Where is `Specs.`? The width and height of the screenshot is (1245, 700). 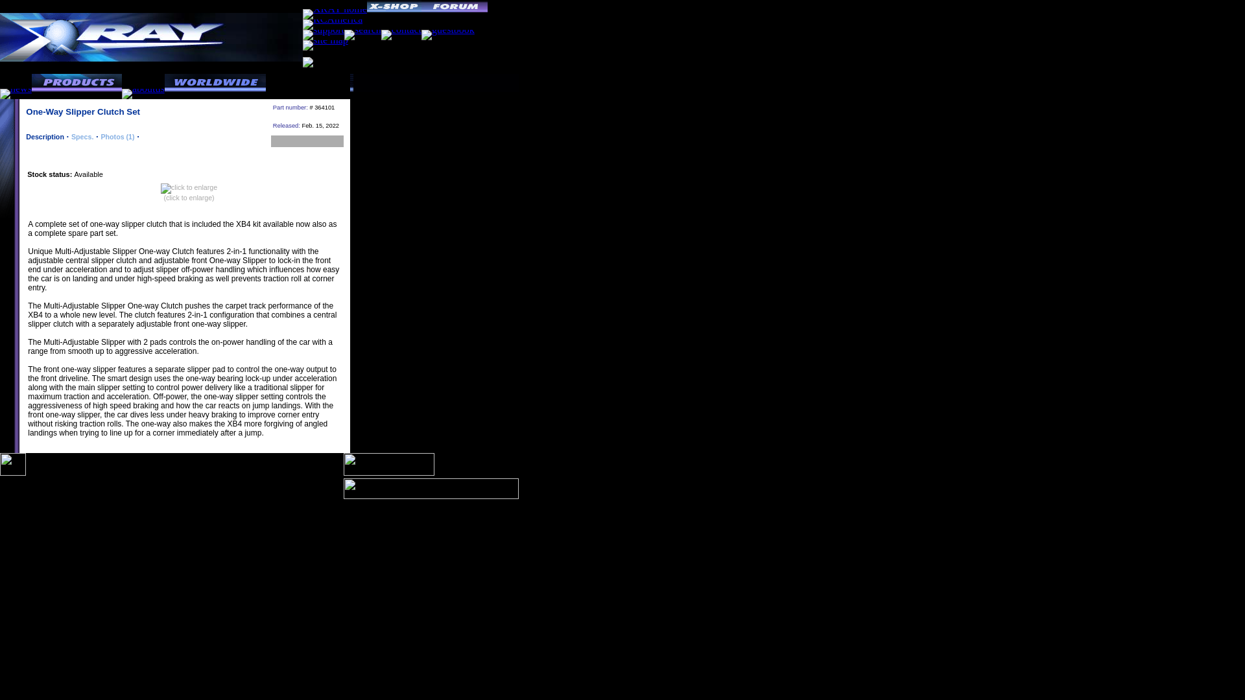 Specs. is located at coordinates (82, 137).